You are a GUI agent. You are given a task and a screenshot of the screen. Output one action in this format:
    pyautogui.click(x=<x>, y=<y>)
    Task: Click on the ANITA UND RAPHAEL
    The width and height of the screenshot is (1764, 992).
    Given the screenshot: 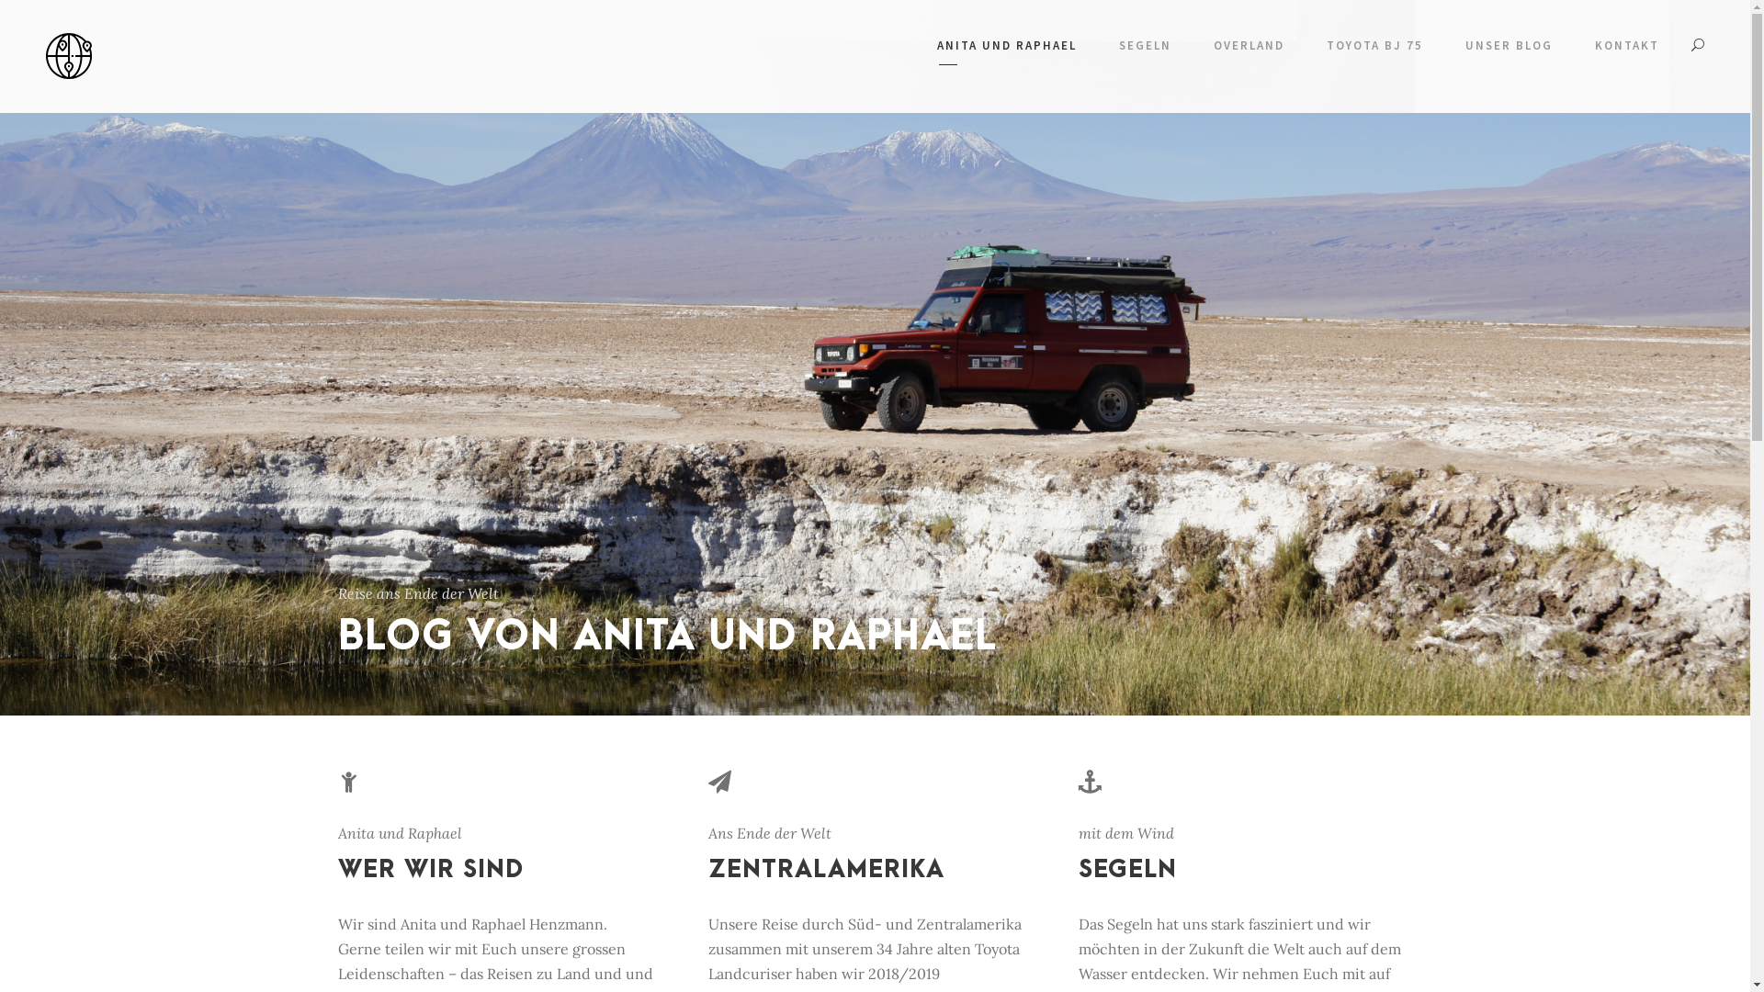 What is the action you would take?
    pyautogui.click(x=1007, y=50)
    